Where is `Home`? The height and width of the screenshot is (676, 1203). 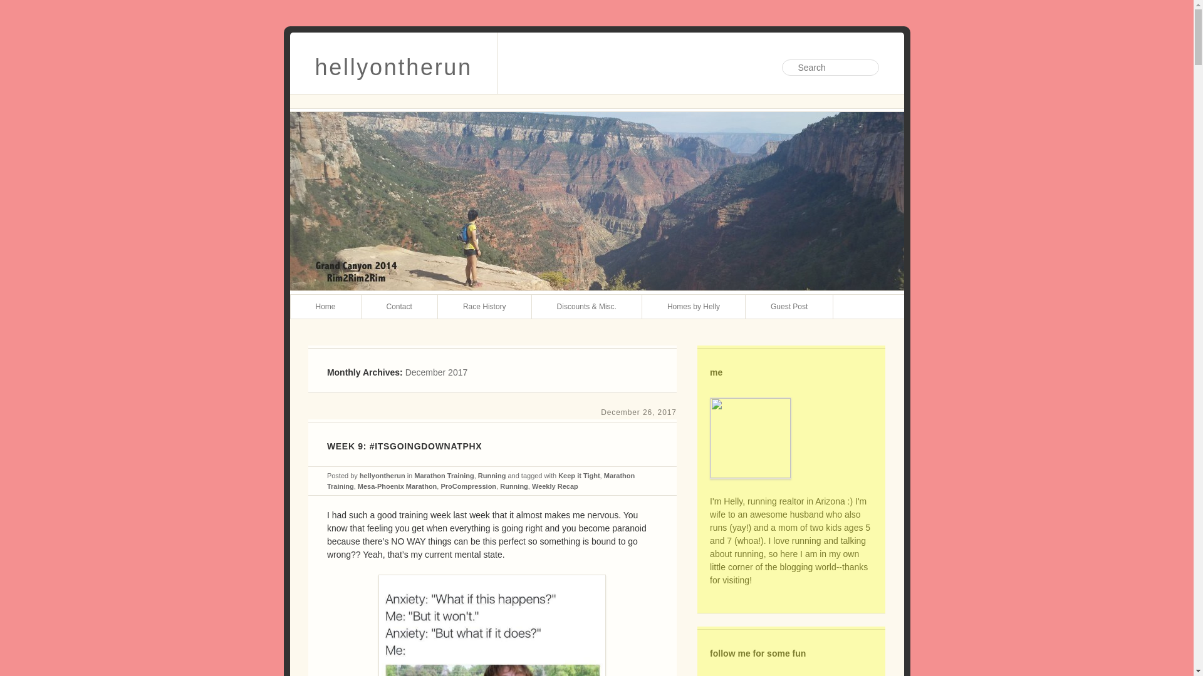
Home is located at coordinates (326, 306).